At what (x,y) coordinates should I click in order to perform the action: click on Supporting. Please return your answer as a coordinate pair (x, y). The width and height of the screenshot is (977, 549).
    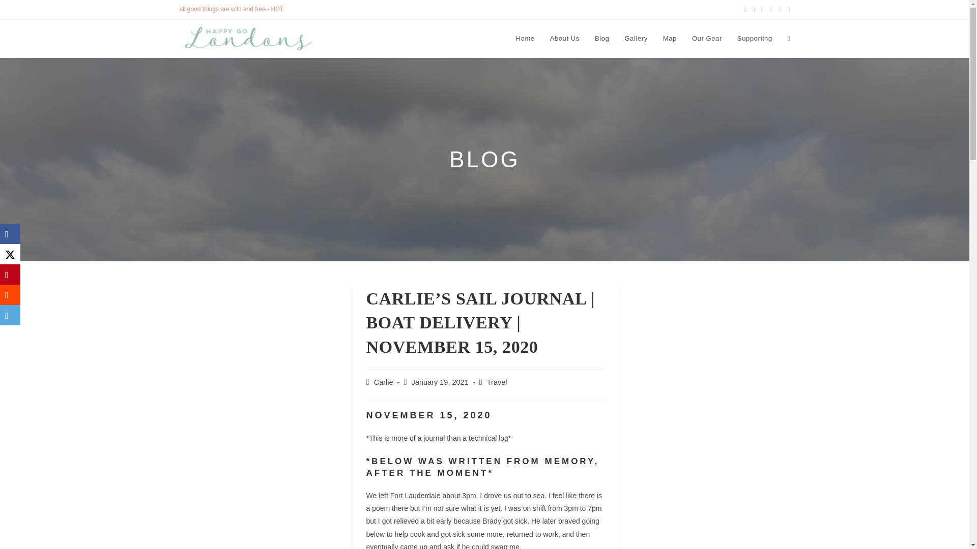
    Looking at the image, I should click on (755, 39).